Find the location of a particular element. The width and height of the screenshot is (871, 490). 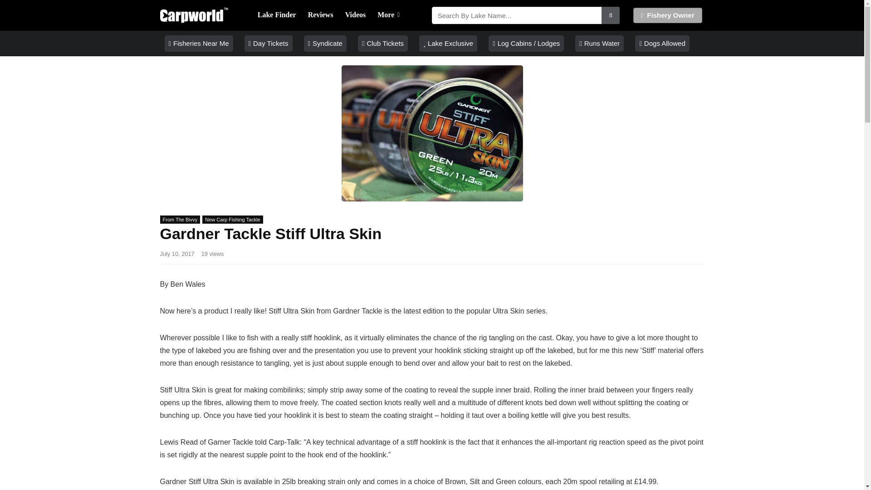

Day Tickets is located at coordinates (269, 44).